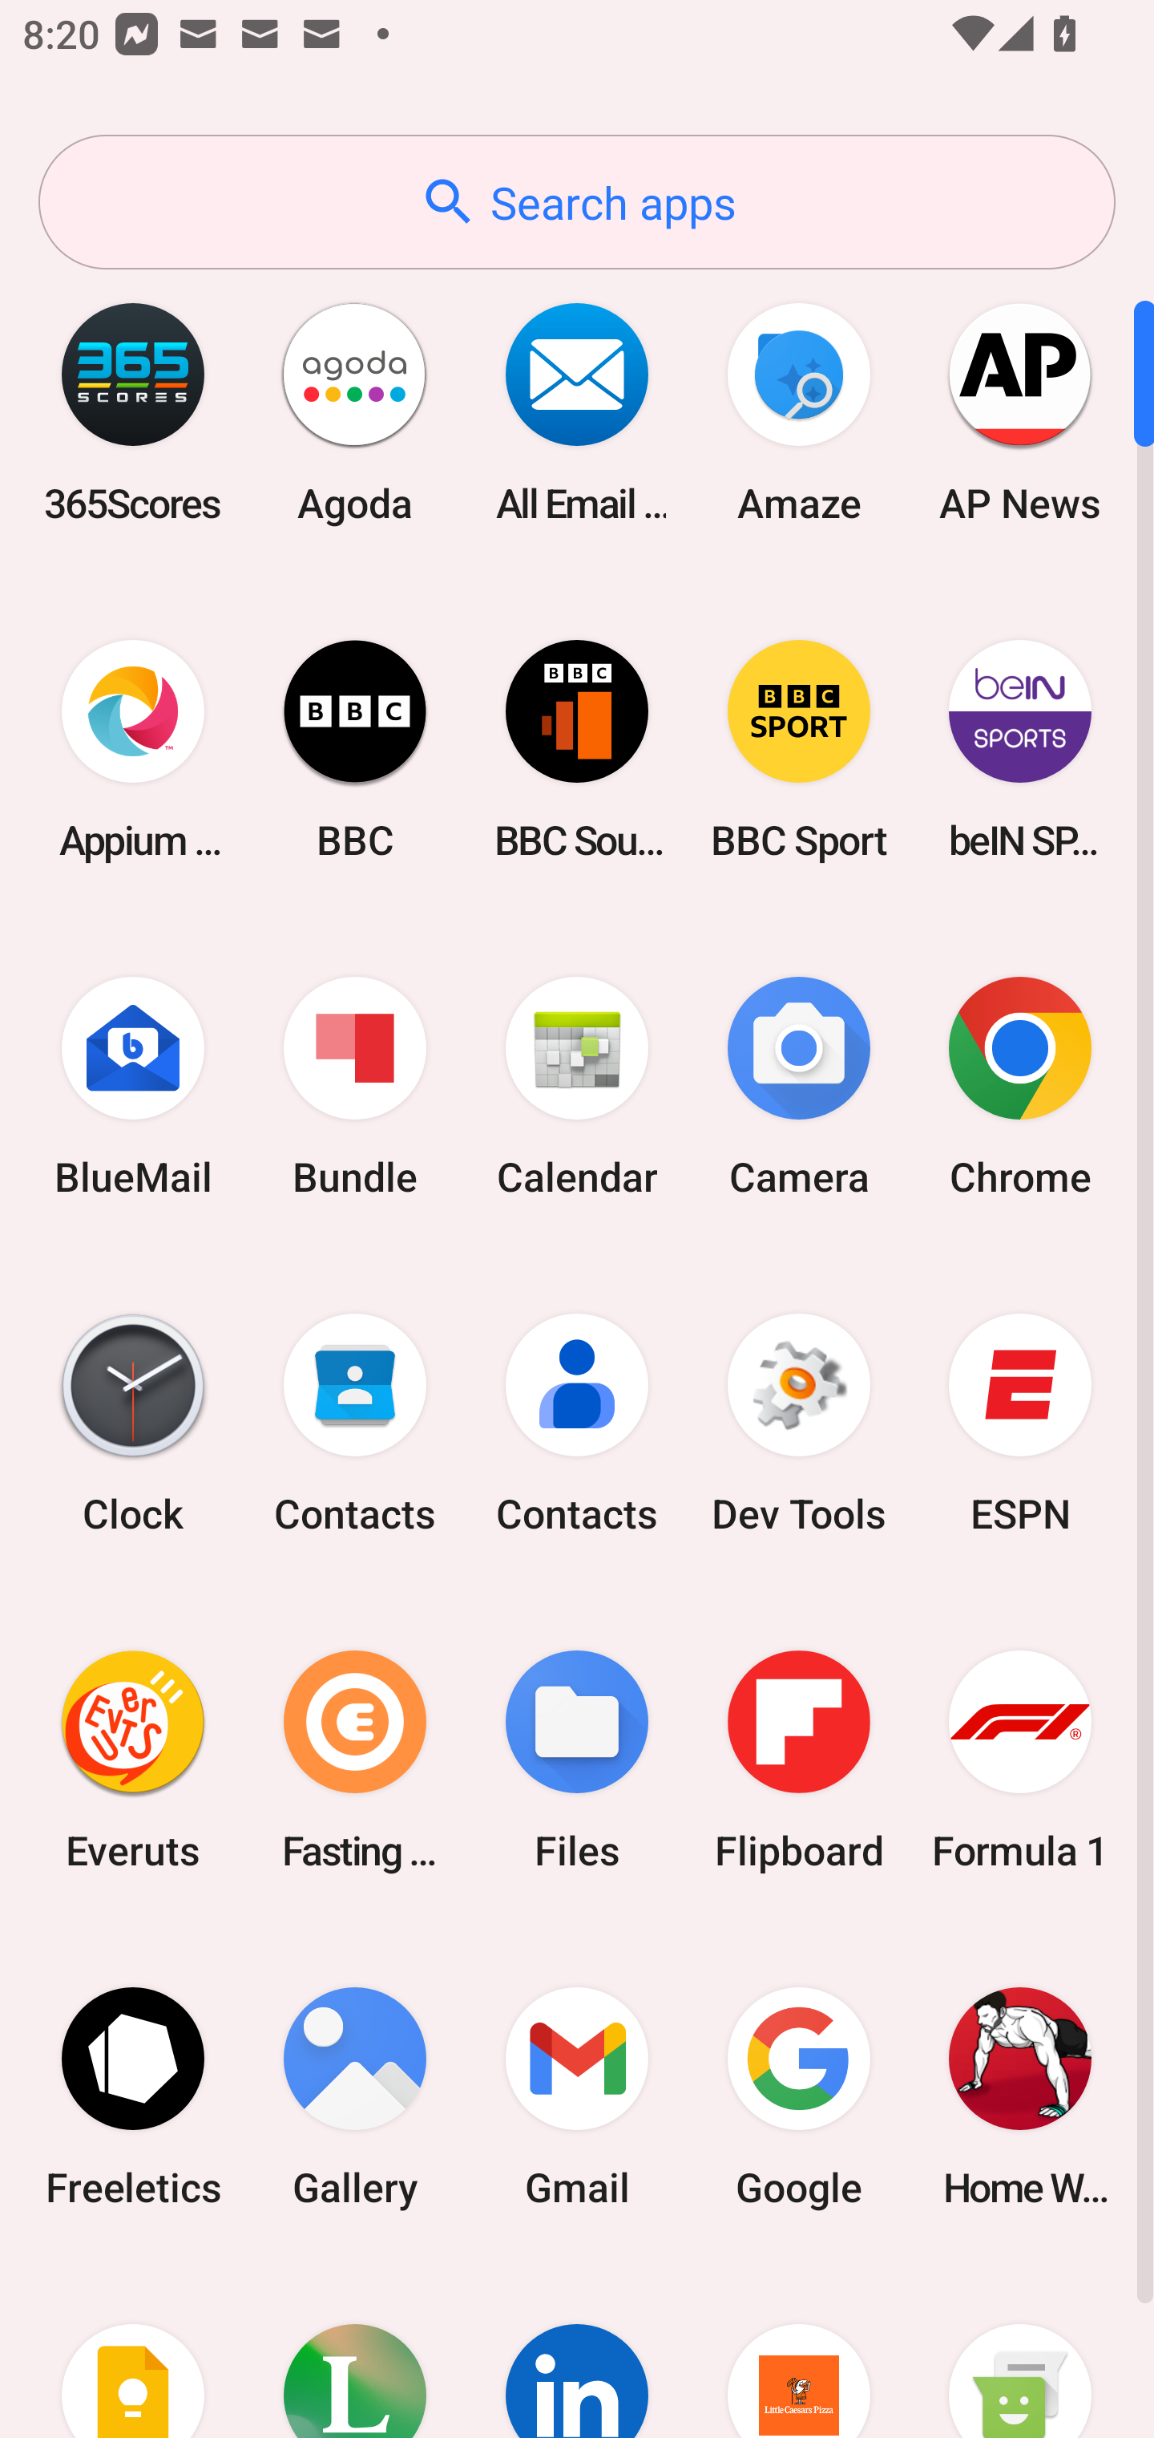  What do you see at coordinates (1020, 1760) in the screenshot?
I see `Formula 1` at bounding box center [1020, 1760].